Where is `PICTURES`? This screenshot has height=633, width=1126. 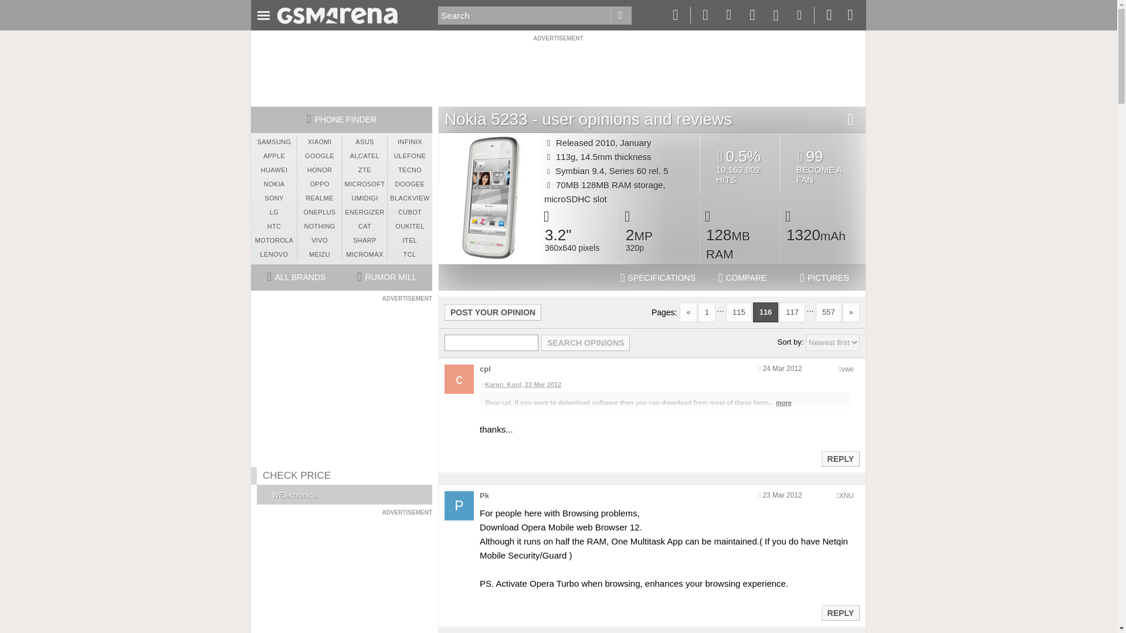
PICTURES is located at coordinates (825, 278).